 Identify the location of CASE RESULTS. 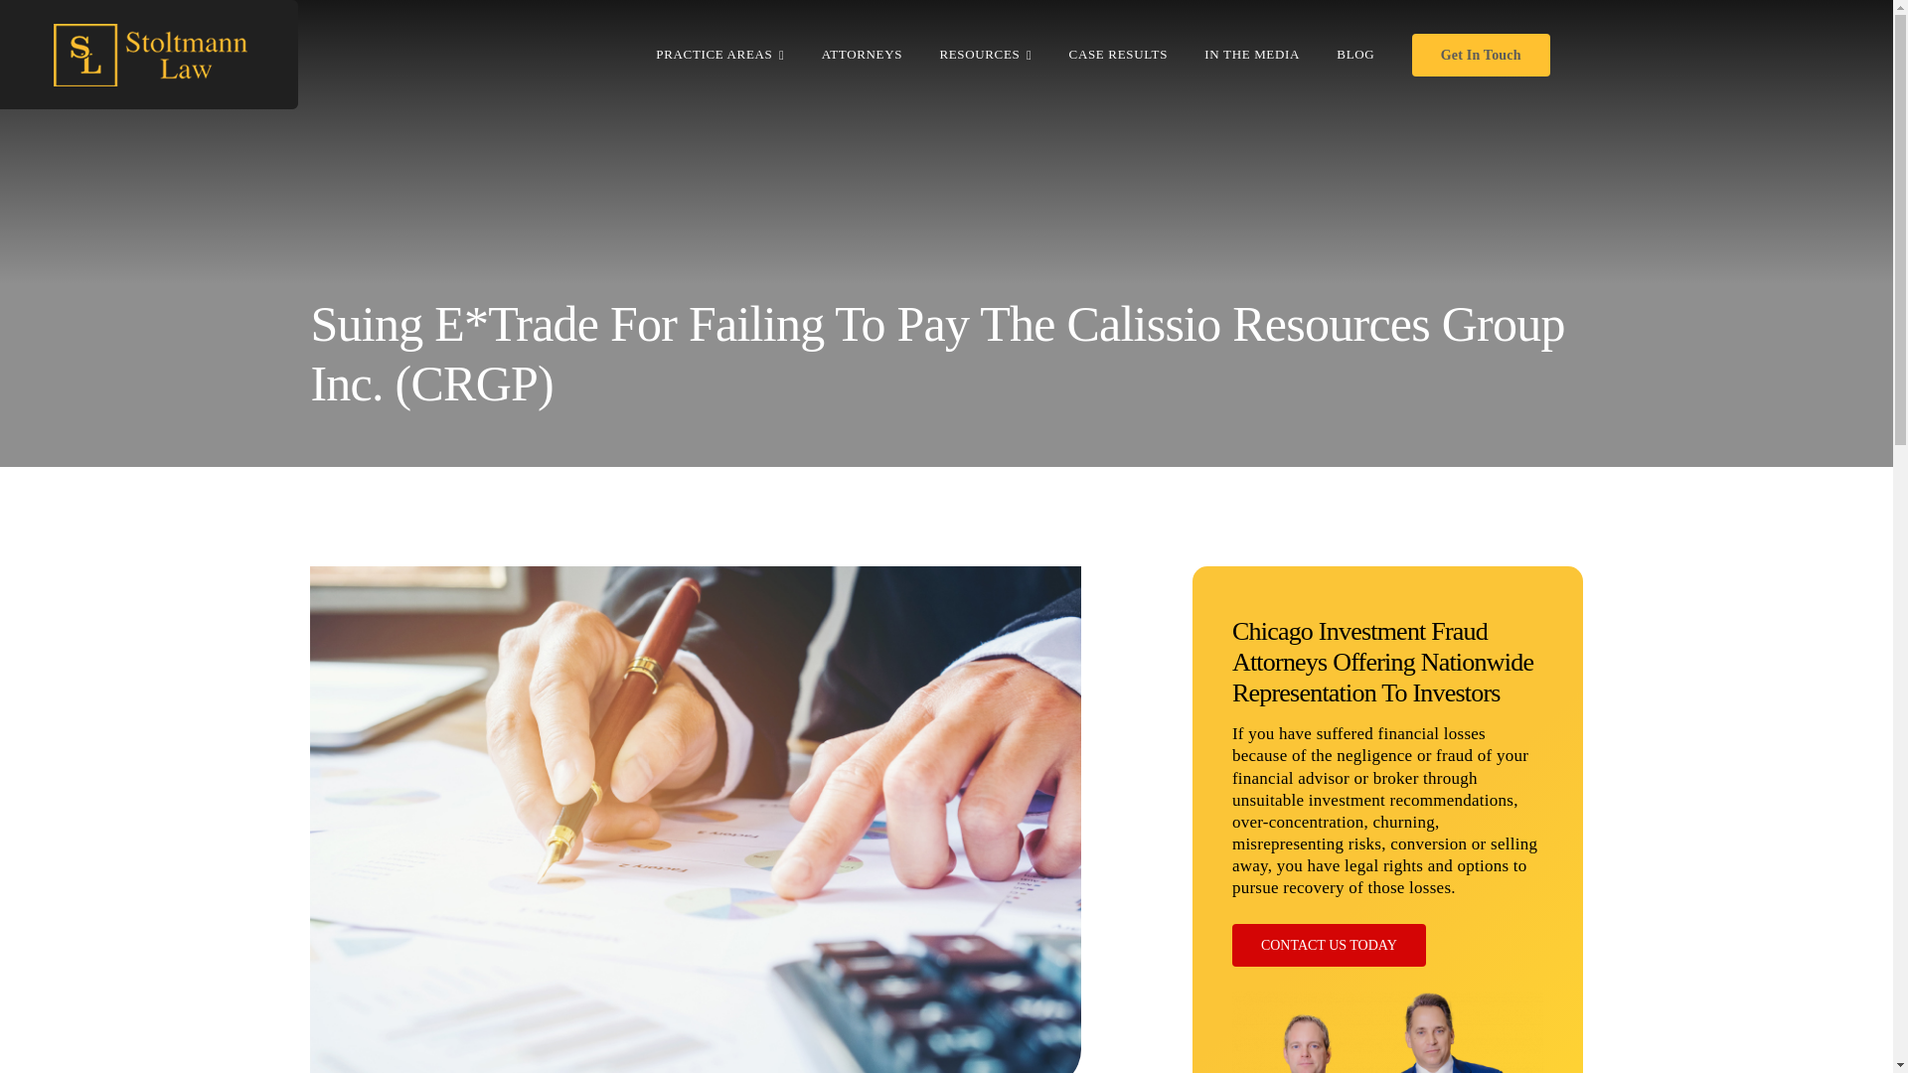
(1118, 54).